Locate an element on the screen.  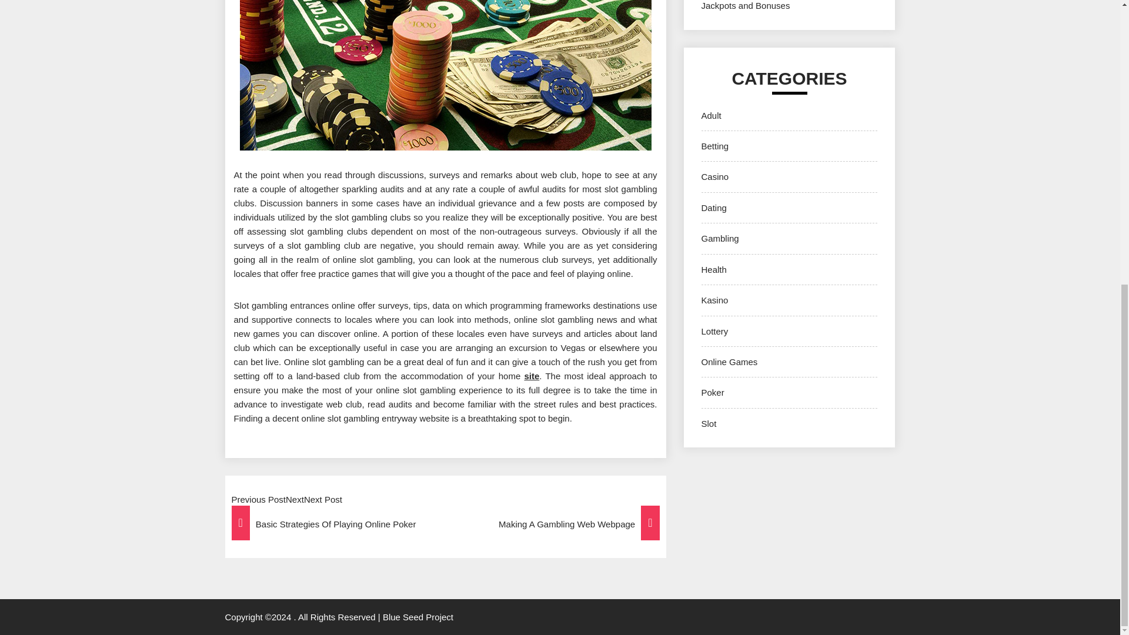
Online Games is located at coordinates (729, 362).